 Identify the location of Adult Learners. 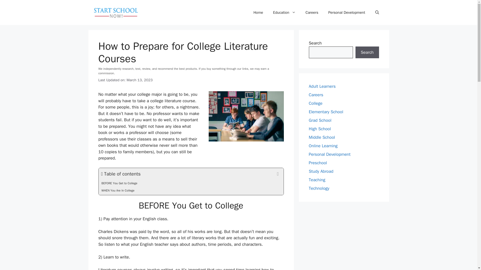
(322, 86).